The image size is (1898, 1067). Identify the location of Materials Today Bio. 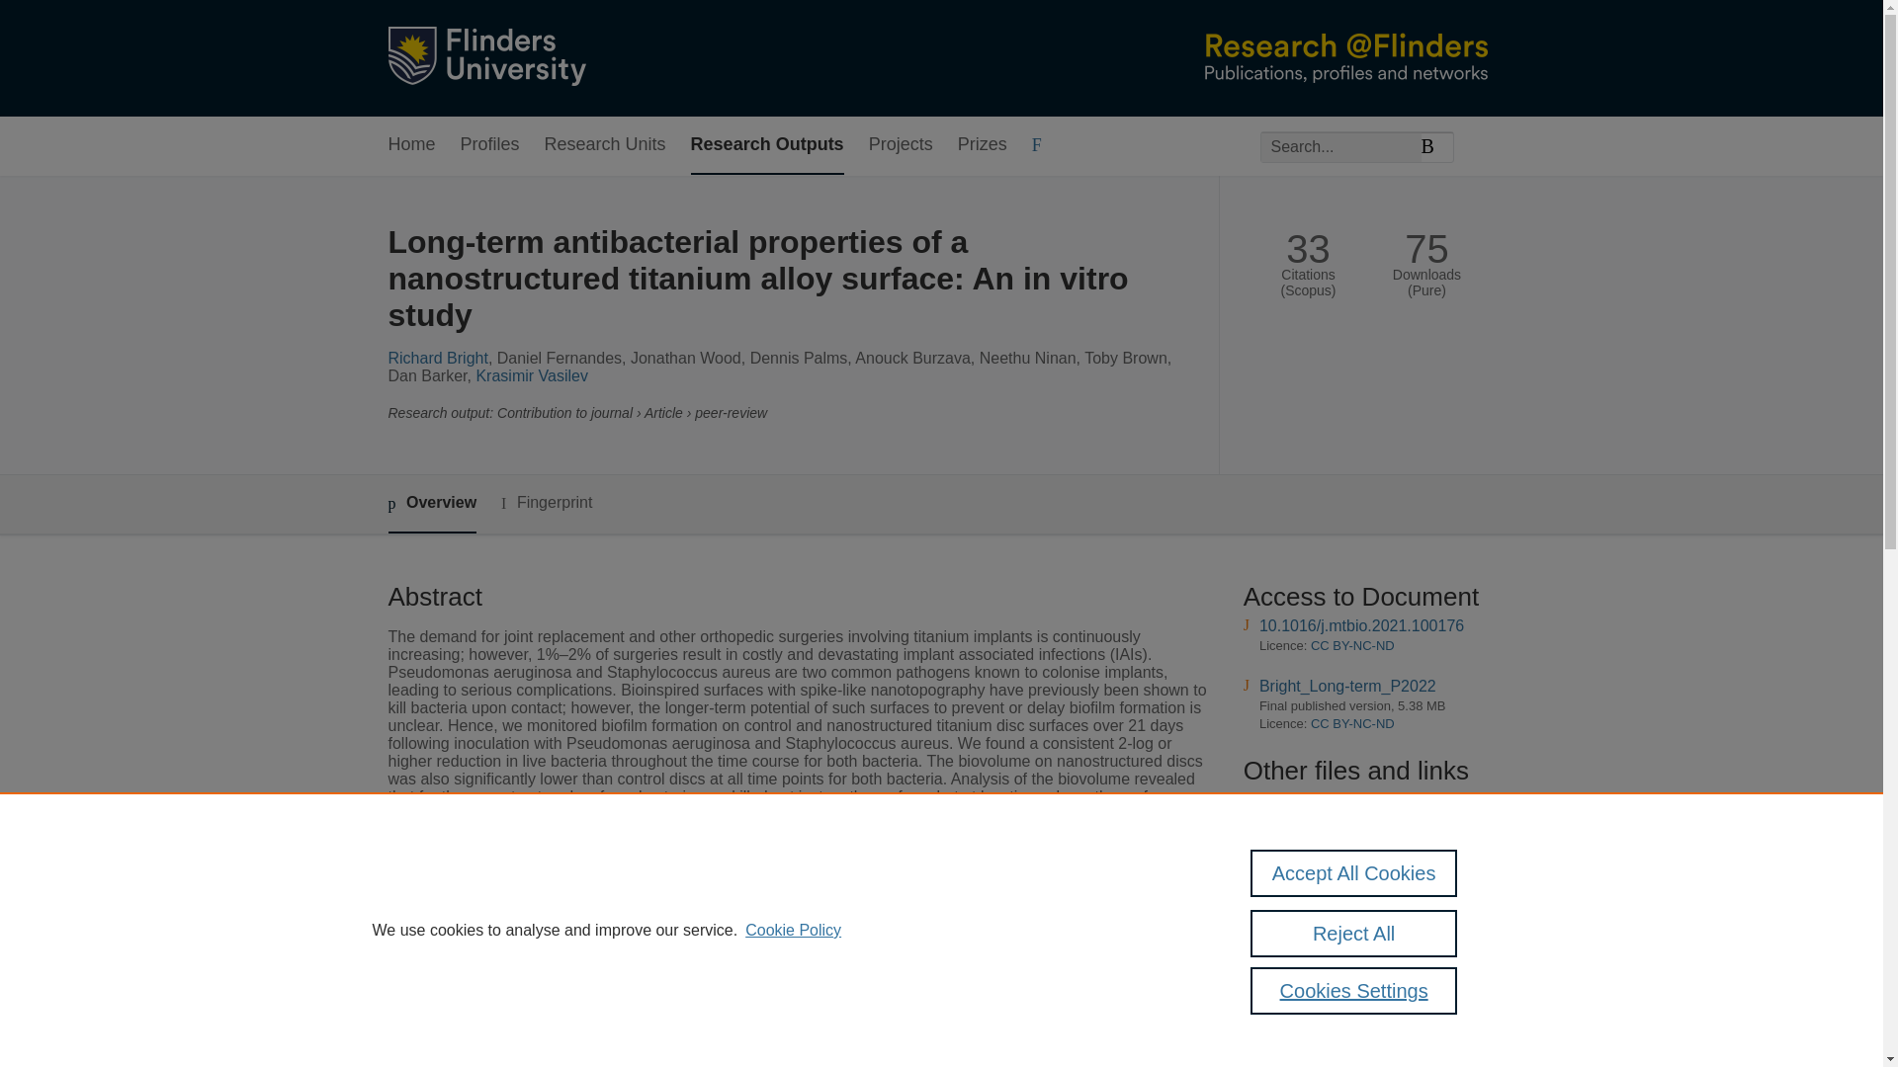
(733, 1004).